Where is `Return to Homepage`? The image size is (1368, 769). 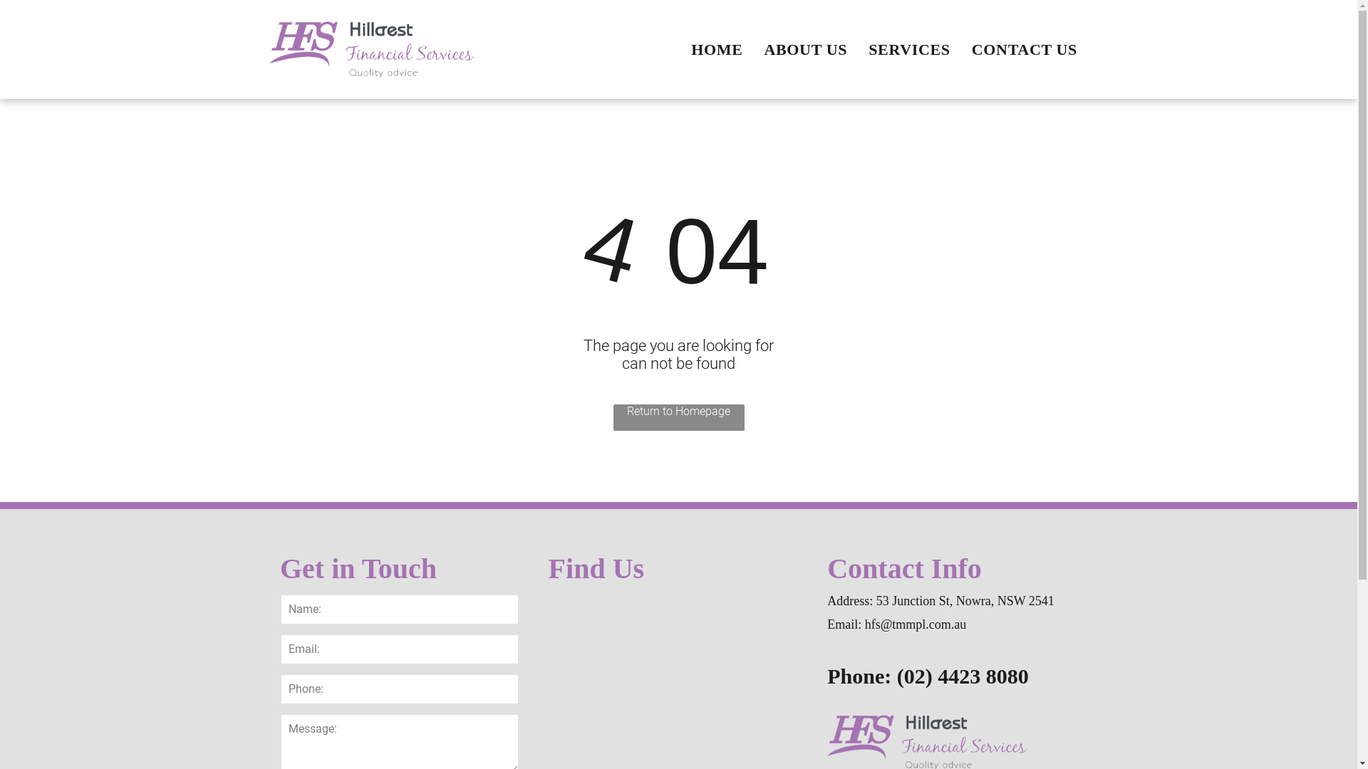 Return to Homepage is located at coordinates (678, 417).